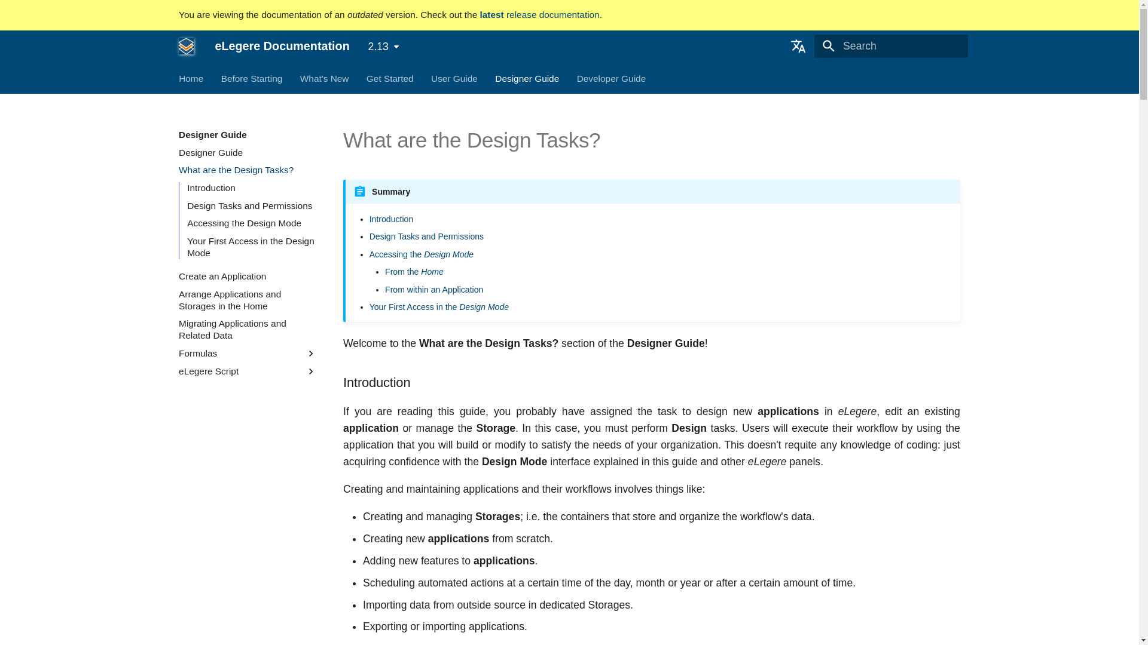  I want to click on Get Started, so click(390, 78).